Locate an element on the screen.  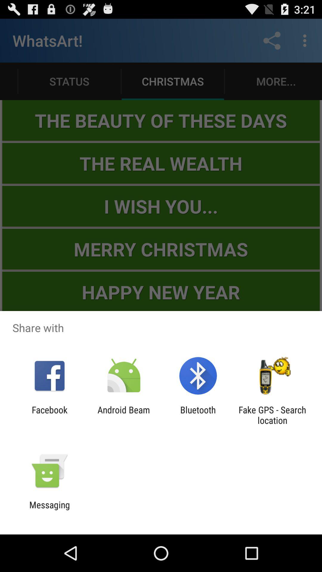
turn on the item to the right of the android beam icon is located at coordinates (198, 415).